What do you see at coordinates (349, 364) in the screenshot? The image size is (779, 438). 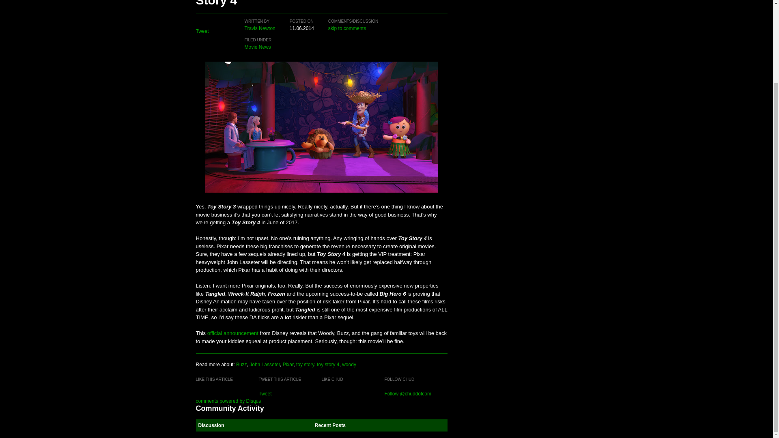 I see `woody` at bounding box center [349, 364].